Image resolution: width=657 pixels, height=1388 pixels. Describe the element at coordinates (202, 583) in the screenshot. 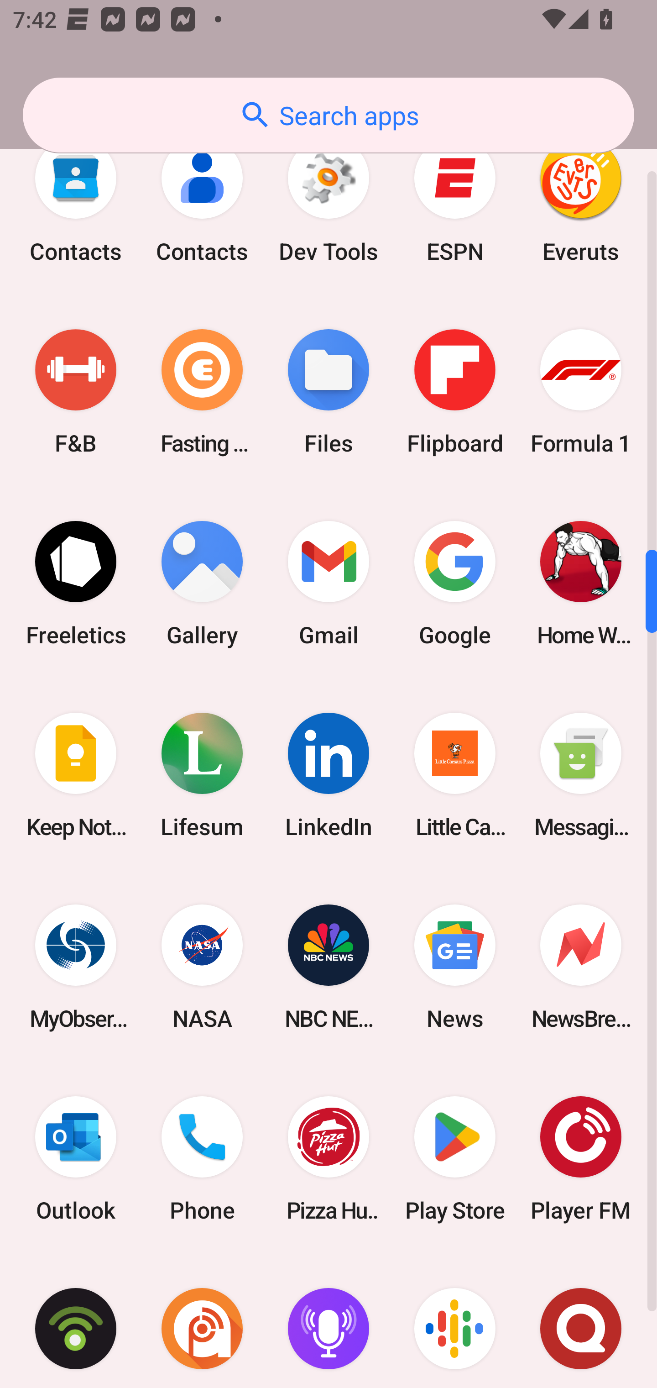

I see `Gallery` at that location.